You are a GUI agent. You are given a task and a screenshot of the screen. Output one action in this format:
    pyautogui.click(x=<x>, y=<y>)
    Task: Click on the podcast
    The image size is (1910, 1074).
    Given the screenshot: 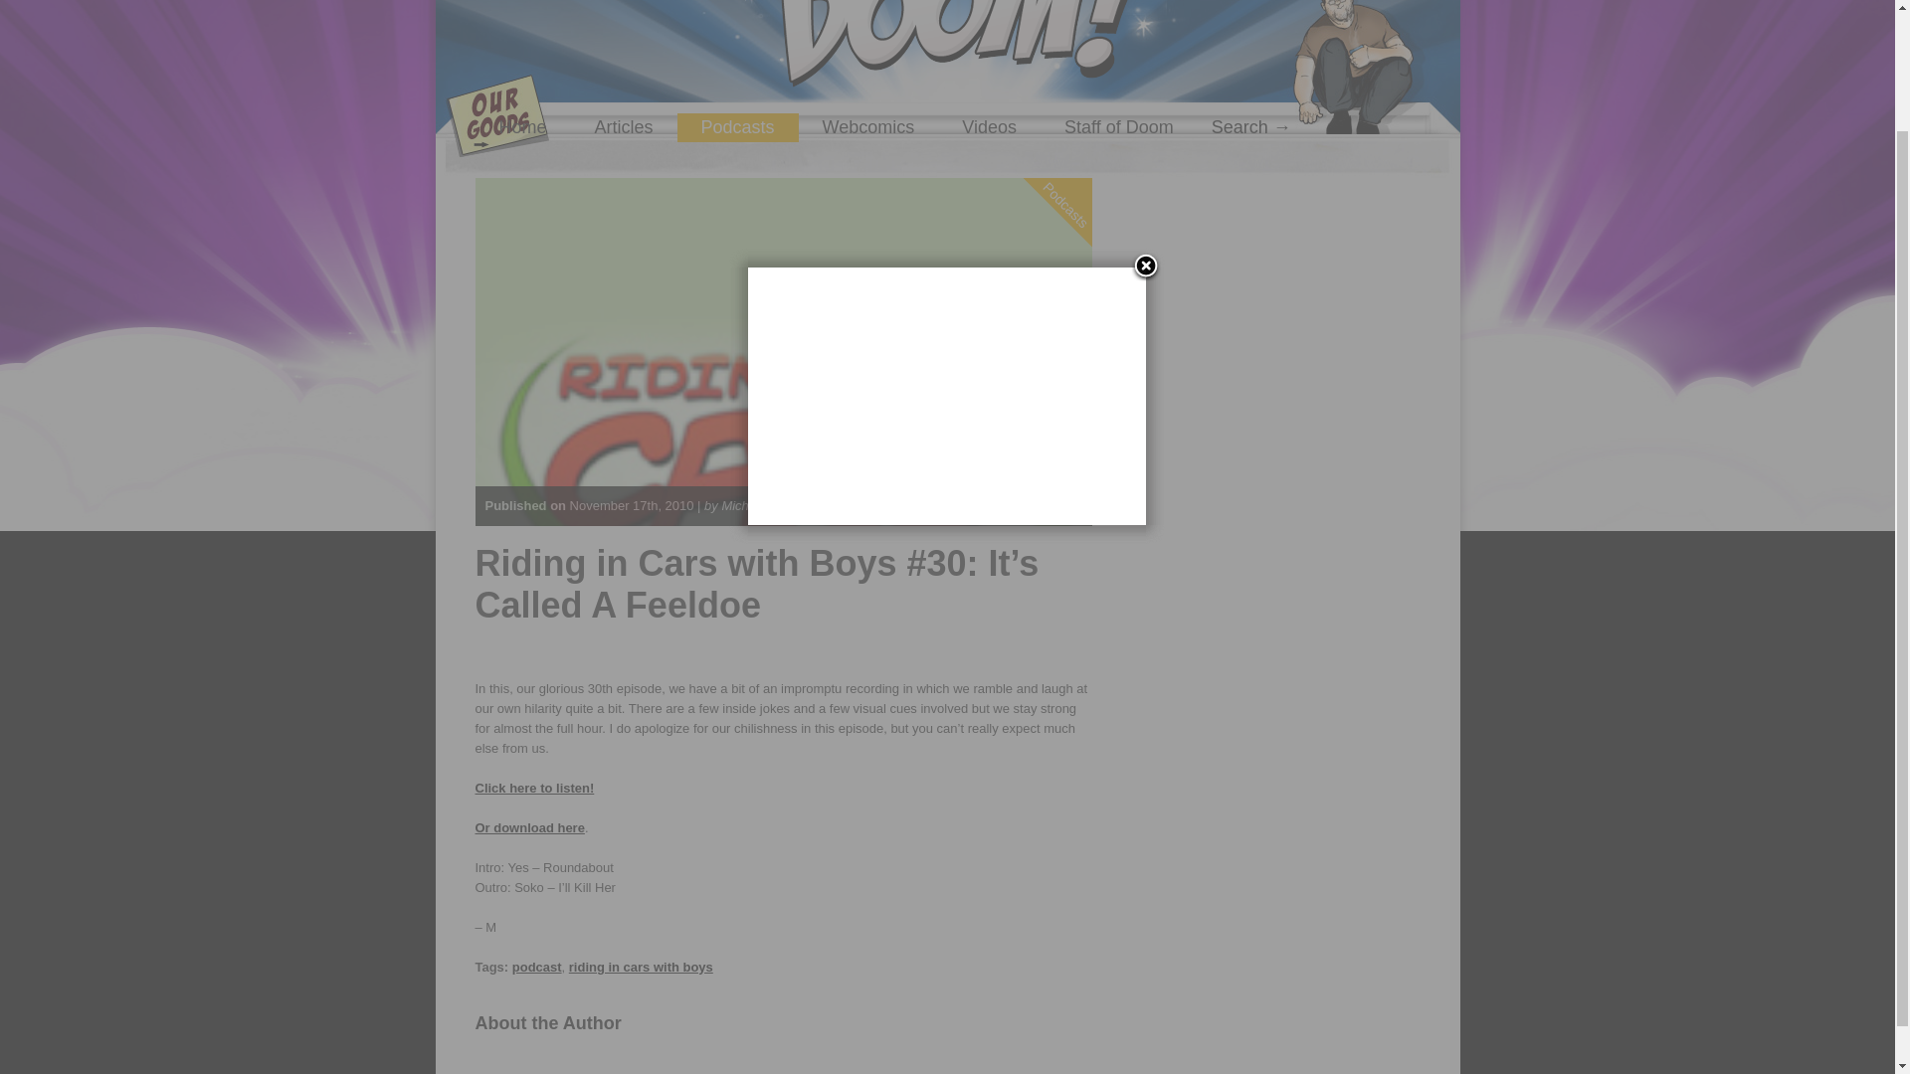 What is the action you would take?
    pyautogui.click(x=536, y=967)
    